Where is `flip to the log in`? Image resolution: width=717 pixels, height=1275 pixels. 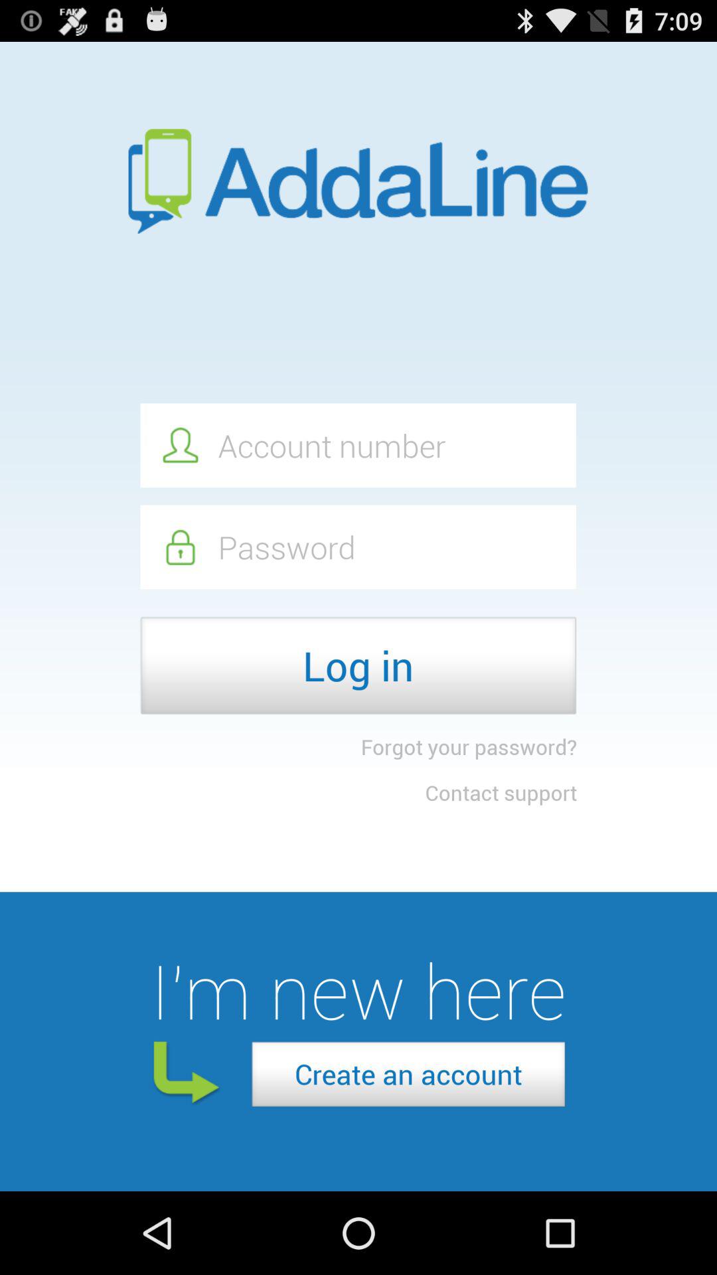 flip to the log in is located at coordinates (358, 665).